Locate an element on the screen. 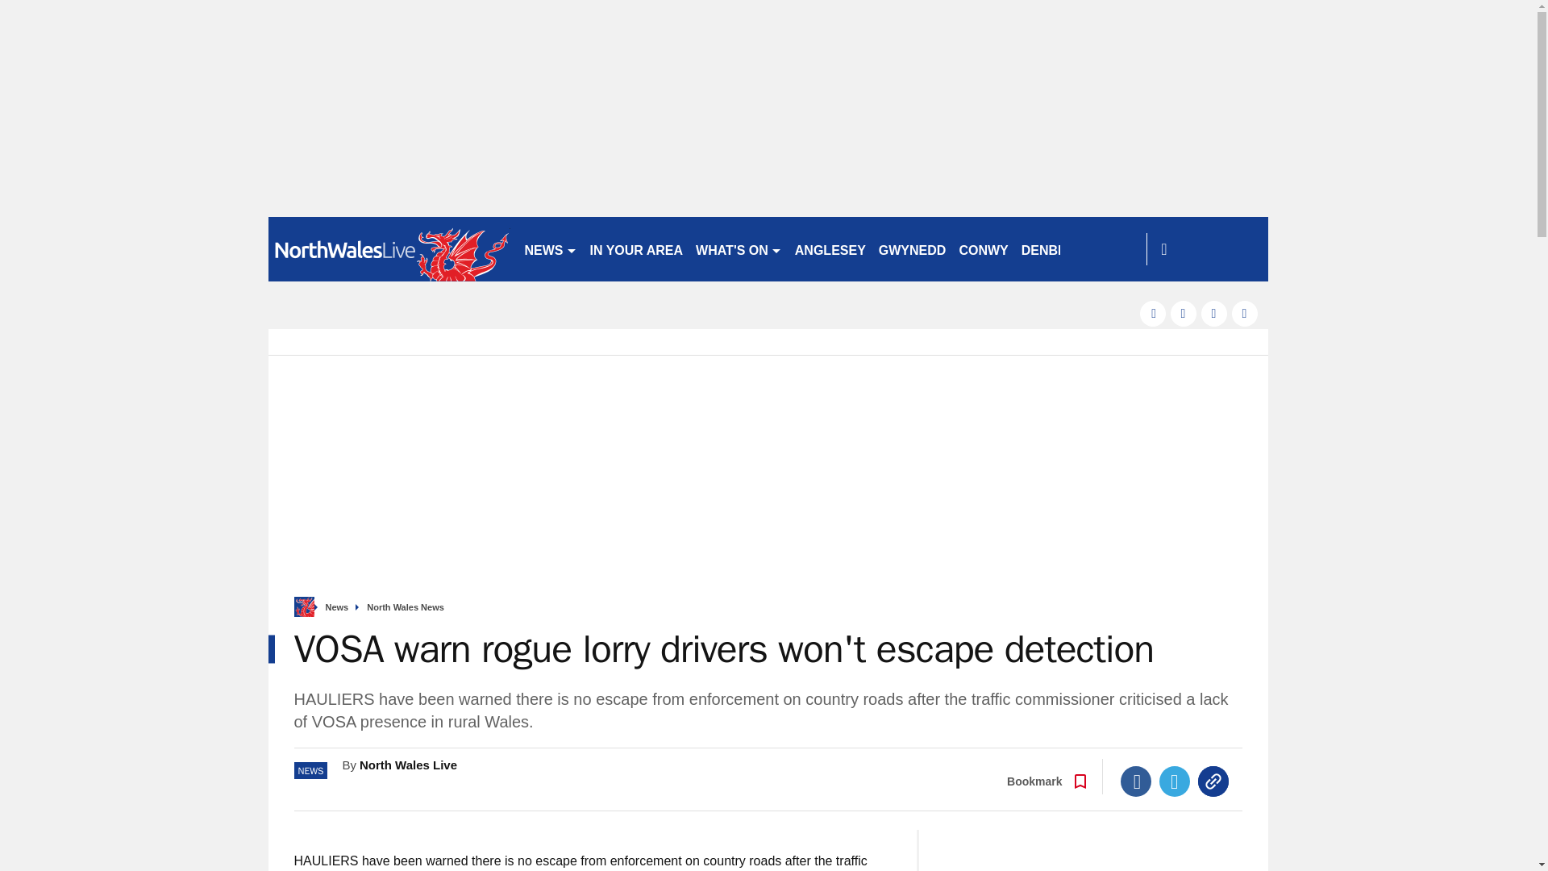 The width and height of the screenshot is (1548, 871). Twitter is located at coordinates (1175, 781).